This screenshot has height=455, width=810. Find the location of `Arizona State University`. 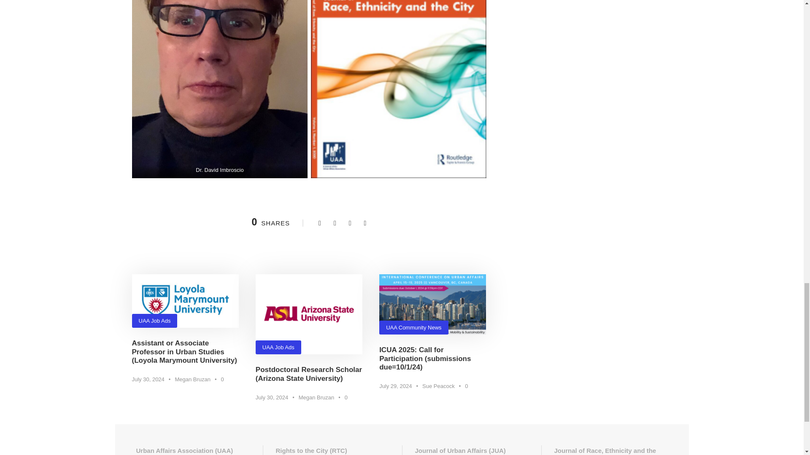

Arizona State University is located at coordinates (309, 314).